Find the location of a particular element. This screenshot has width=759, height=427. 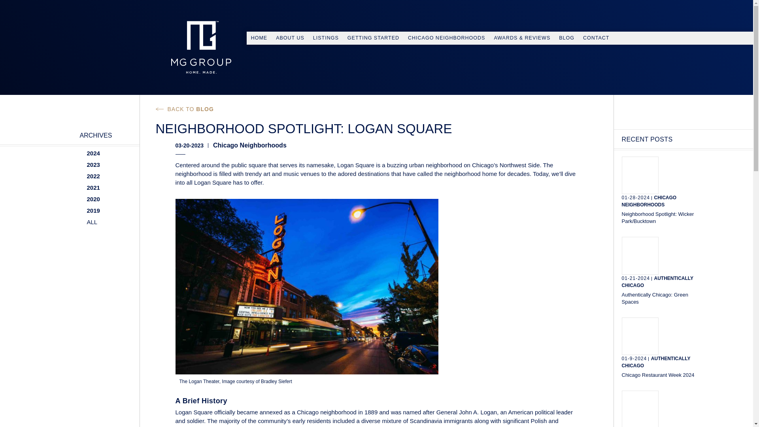

HOME is located at coordinates (259, 38).